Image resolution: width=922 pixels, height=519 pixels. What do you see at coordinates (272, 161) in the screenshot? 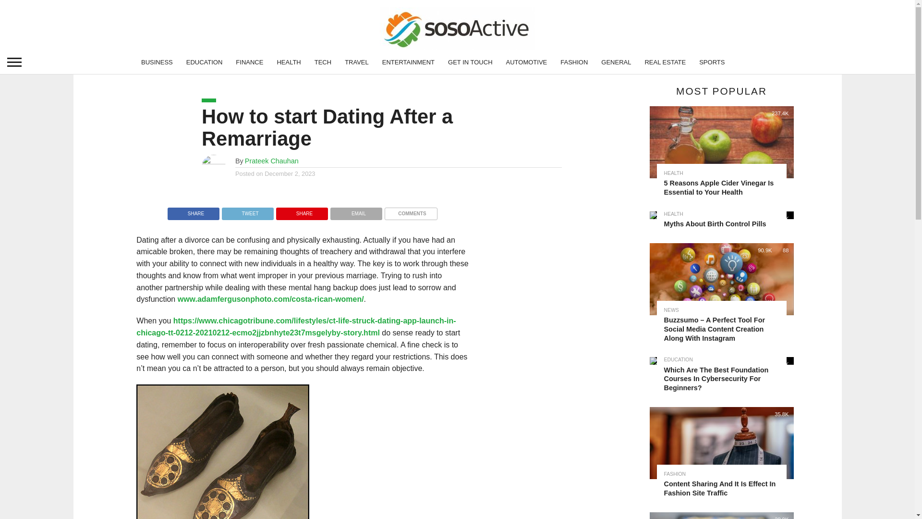
I see `Prateek Chauhan` at bounding box center [272, 161].